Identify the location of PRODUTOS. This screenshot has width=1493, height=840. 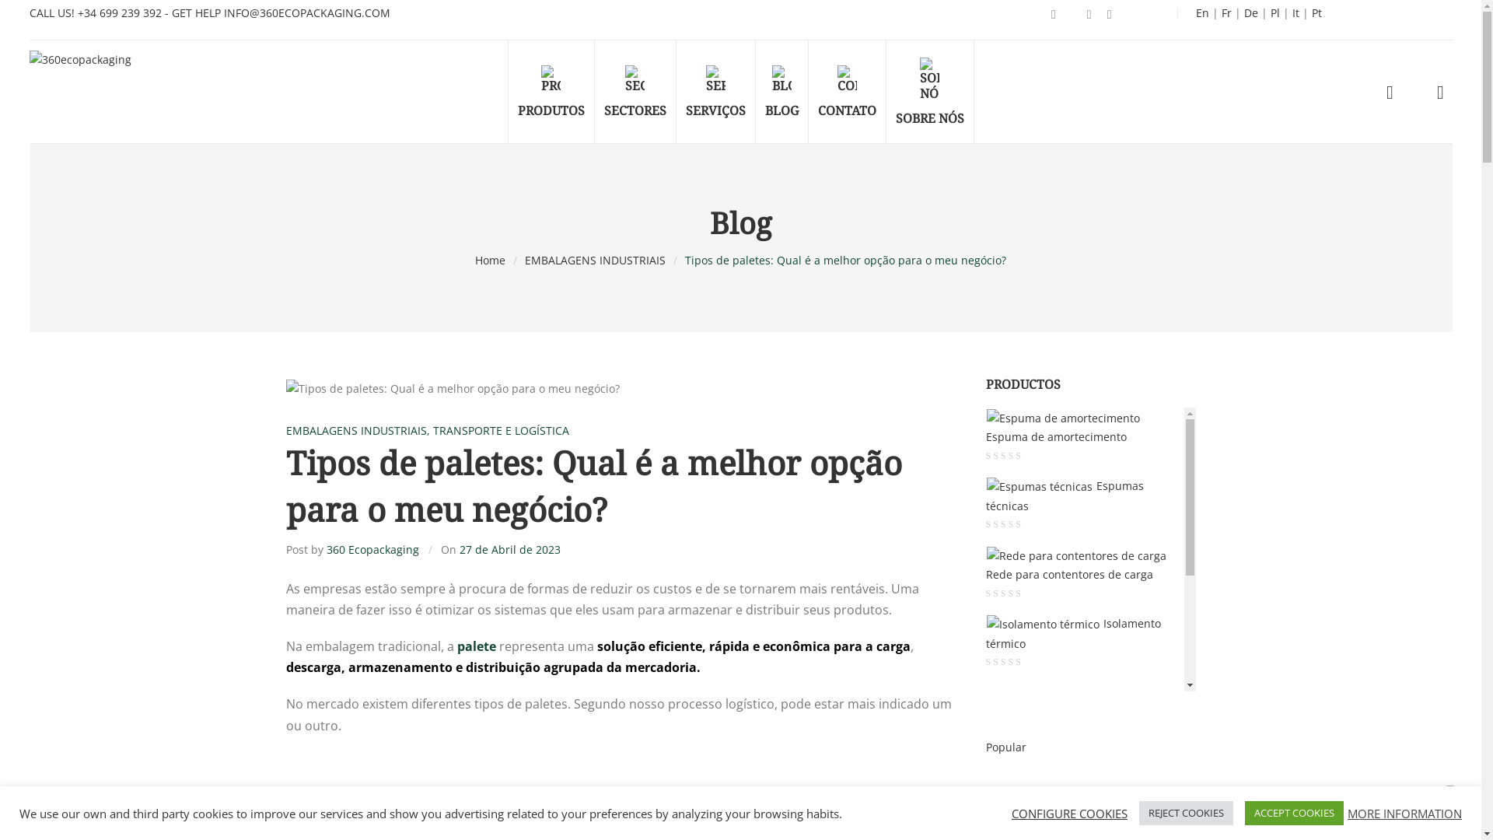
(551, 92).